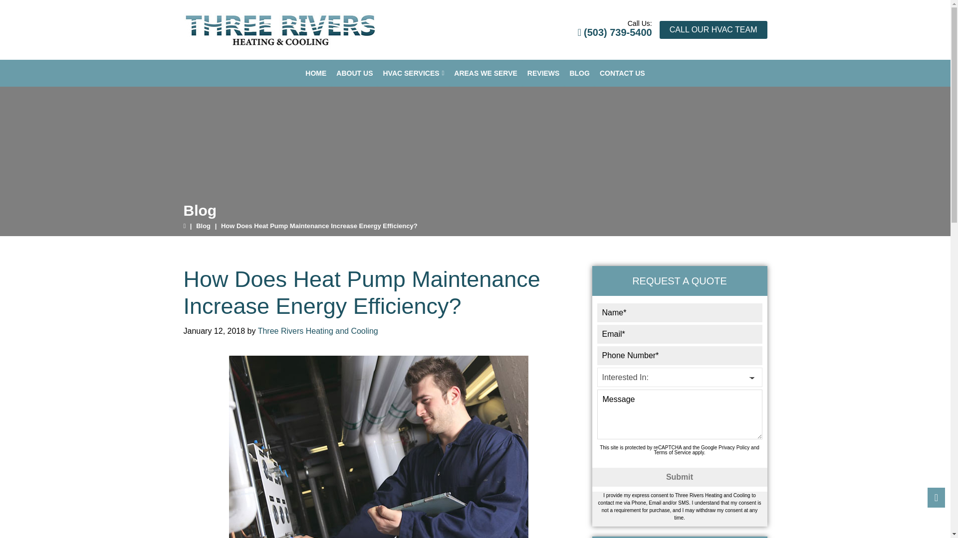 The height and width of the screenshot is (538, 958). I want to click on AREAS WE SERVE, so click(485, 73).